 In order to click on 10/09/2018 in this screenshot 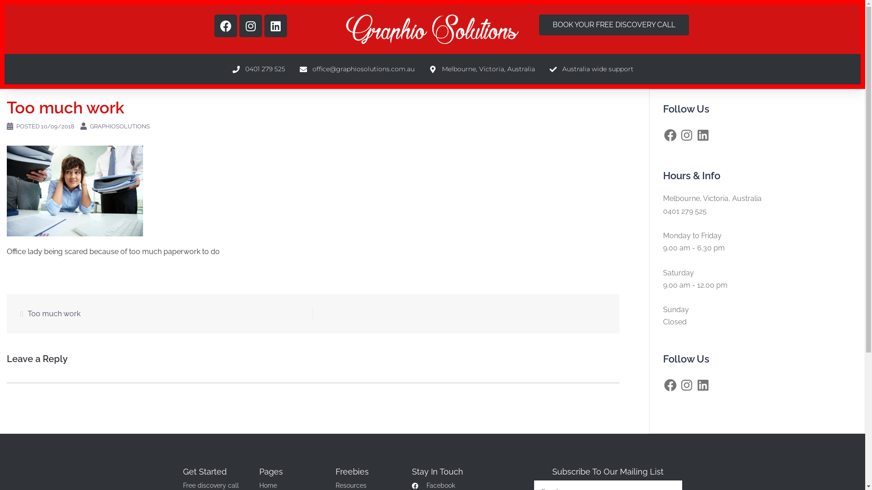, I will do `click(58, 126)`.